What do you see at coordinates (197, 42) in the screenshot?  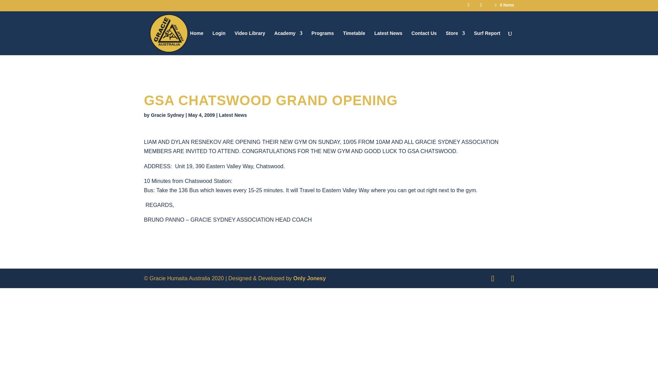 I see `Home` at bounding box center [197, 42].